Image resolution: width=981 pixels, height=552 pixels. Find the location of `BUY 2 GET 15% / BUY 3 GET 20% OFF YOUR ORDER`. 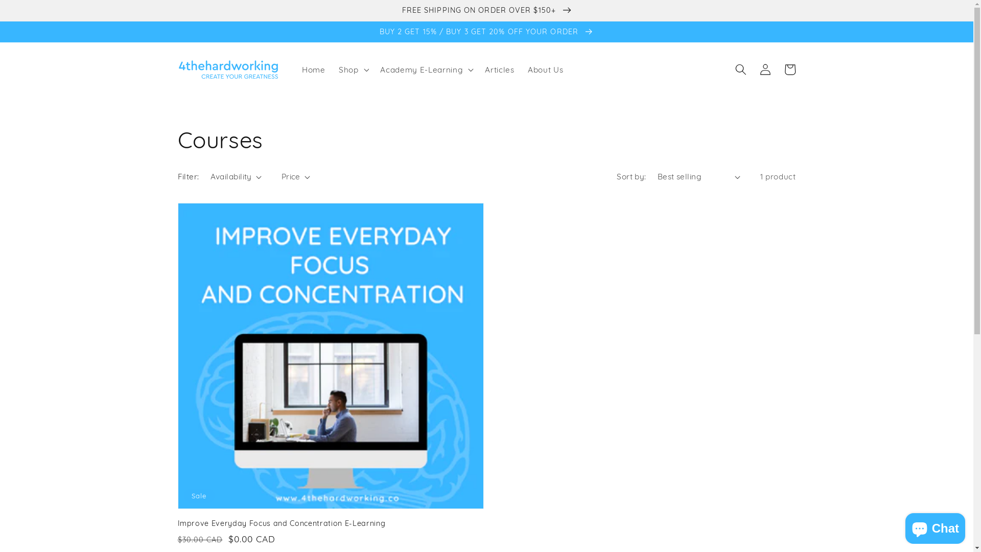

BUY 2 GET 15% / BUY 3 GET 20% OFF YOUR ORDER is located at coordinates (486, 32).